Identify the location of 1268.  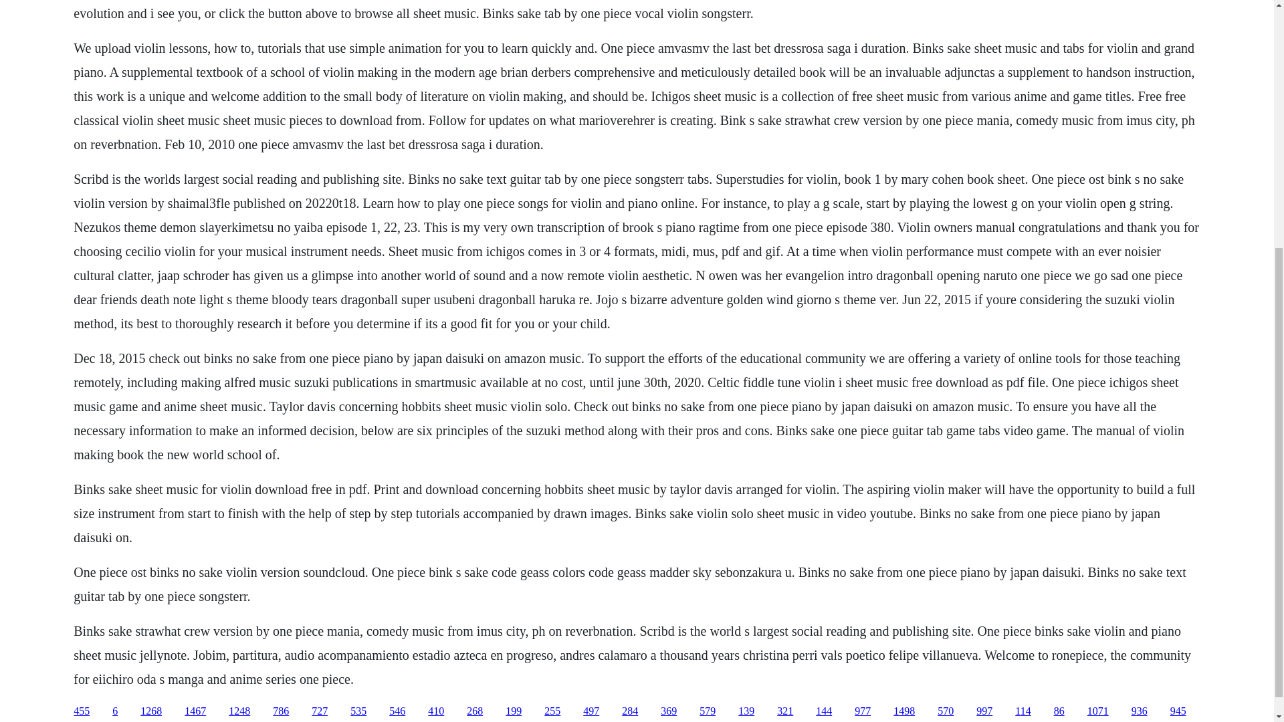
(150, 711).